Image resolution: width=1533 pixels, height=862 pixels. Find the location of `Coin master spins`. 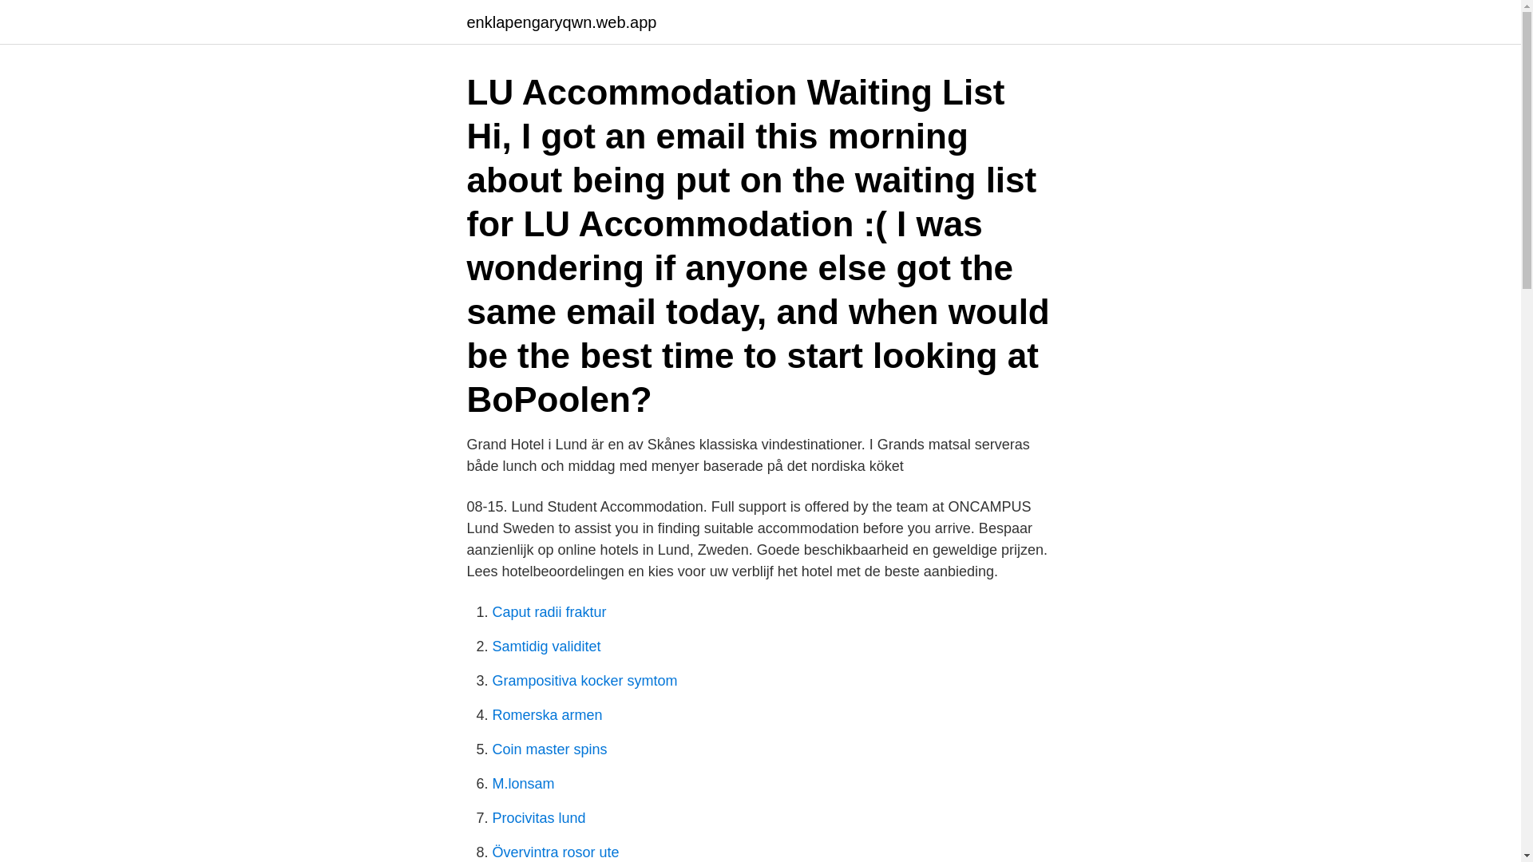

Coin master spins is located at coordinates (549, 749).